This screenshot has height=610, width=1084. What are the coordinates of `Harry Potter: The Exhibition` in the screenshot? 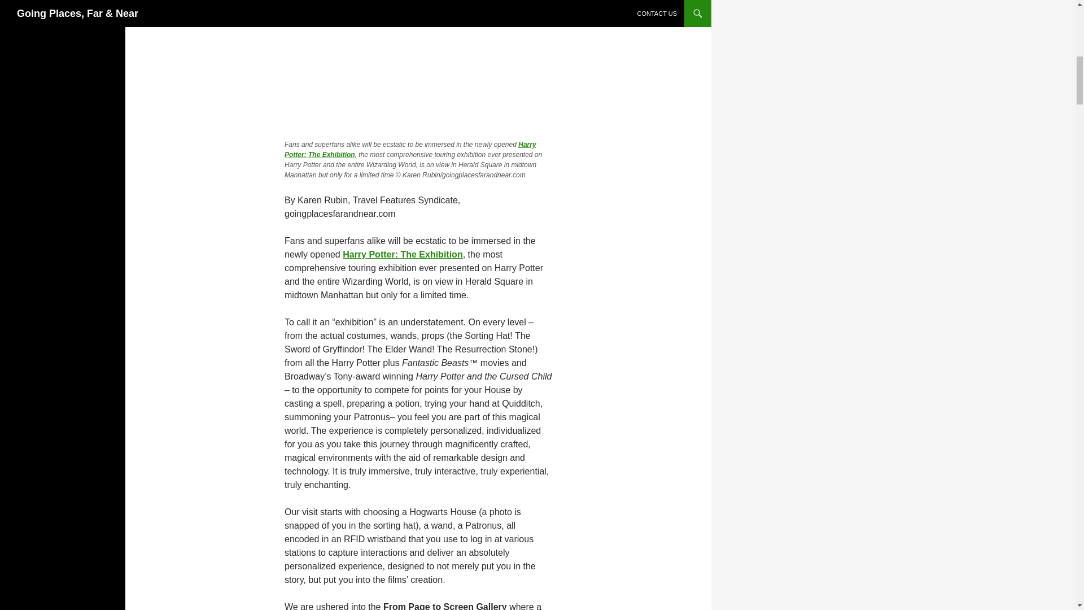 It's located at (410, 149).